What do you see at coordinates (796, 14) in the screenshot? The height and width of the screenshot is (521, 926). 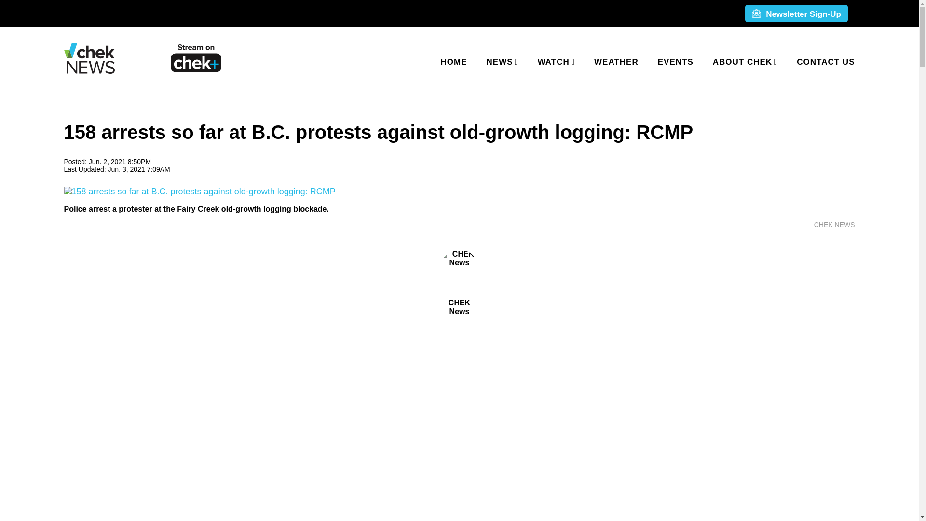 I see `Newsletter Sign-Up` at bounding box center [796, 14].